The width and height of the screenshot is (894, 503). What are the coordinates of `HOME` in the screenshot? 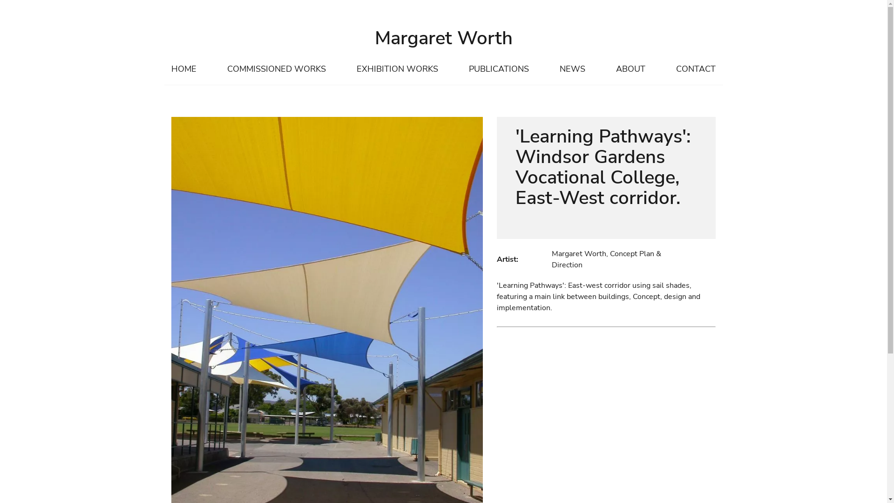 It's located at (183, 69).